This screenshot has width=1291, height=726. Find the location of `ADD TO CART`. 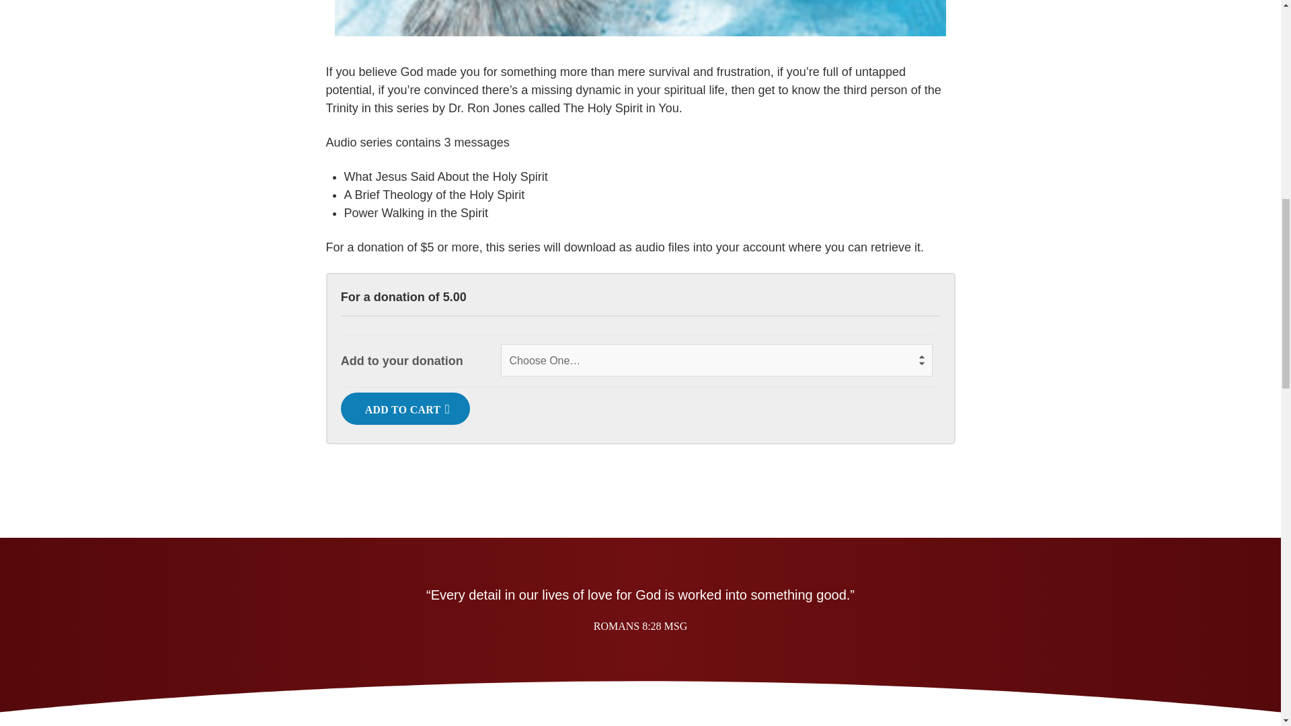

ADD TO CART is located at coordinates (405, 409).